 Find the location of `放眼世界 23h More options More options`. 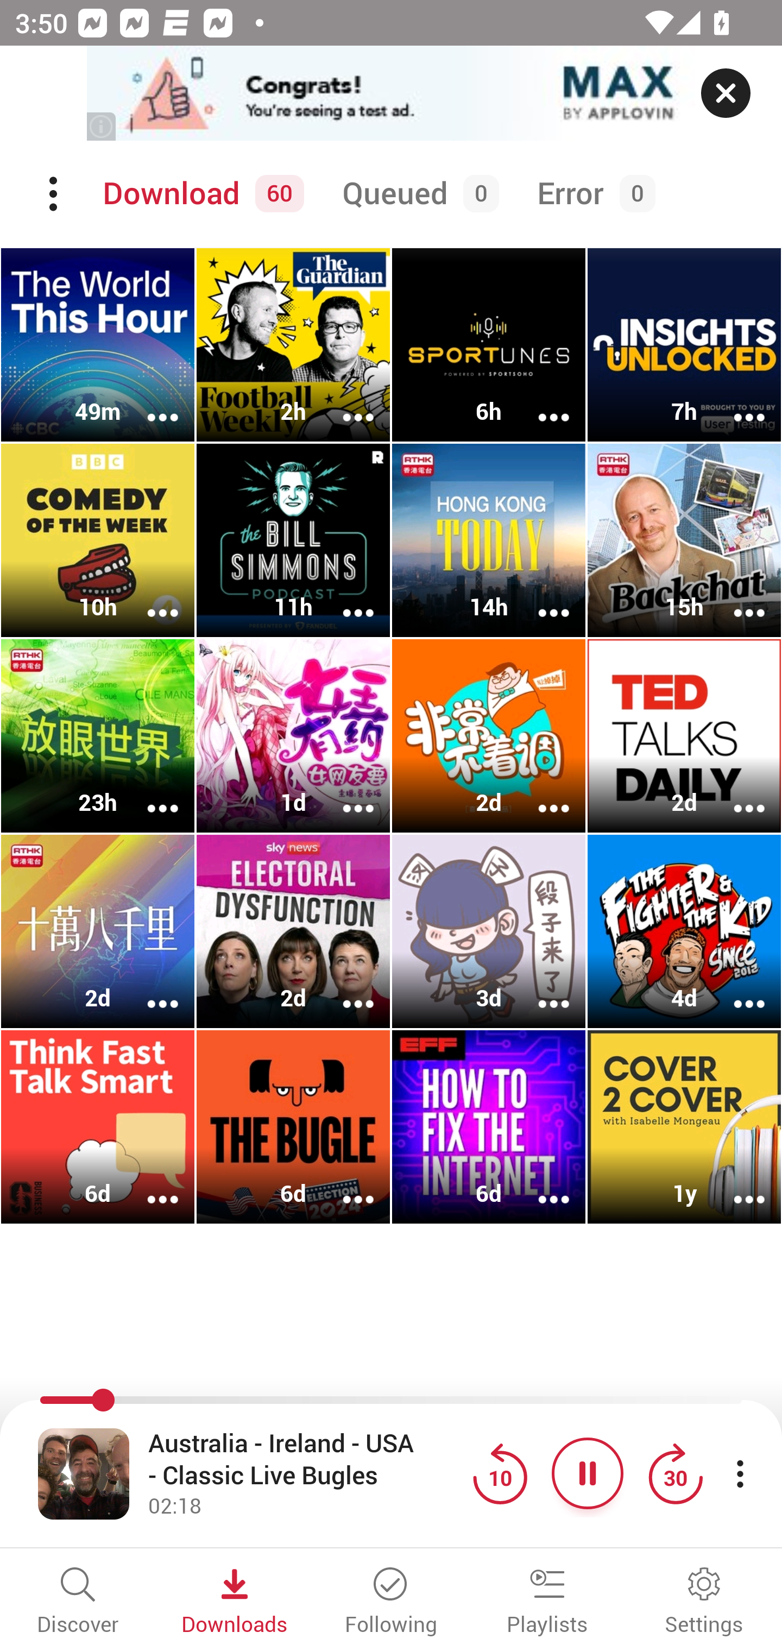

放眼世界 23h More options More options is located at coordinates (98, 736).